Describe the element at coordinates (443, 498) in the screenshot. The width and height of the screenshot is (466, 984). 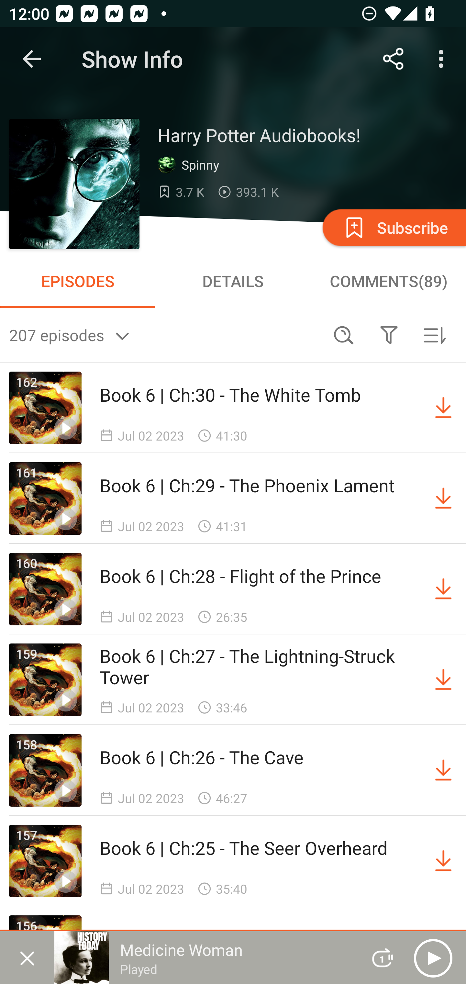
I see `Download` at that location.